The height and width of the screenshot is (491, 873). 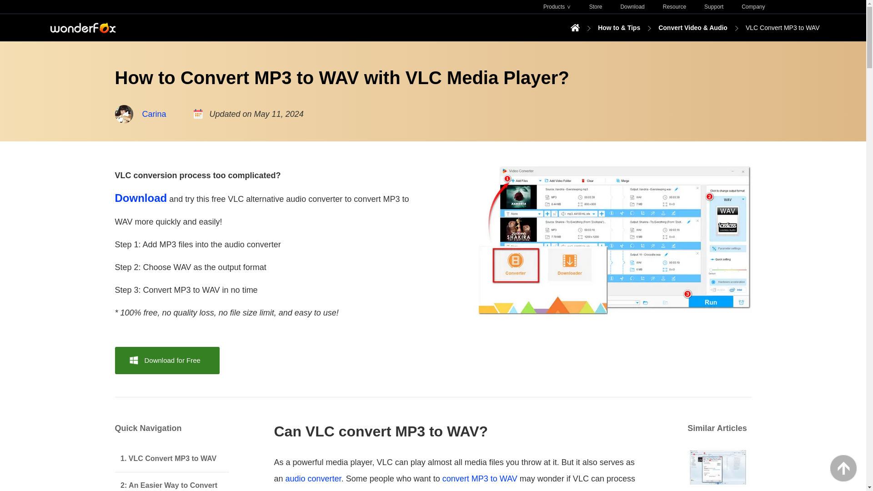 What do you see at coordinates (82, 27) in the screenshot?
I see `WonderFox - the Fastest DVD Ripper and HD Video Converter` at bounding box center [82, 27].